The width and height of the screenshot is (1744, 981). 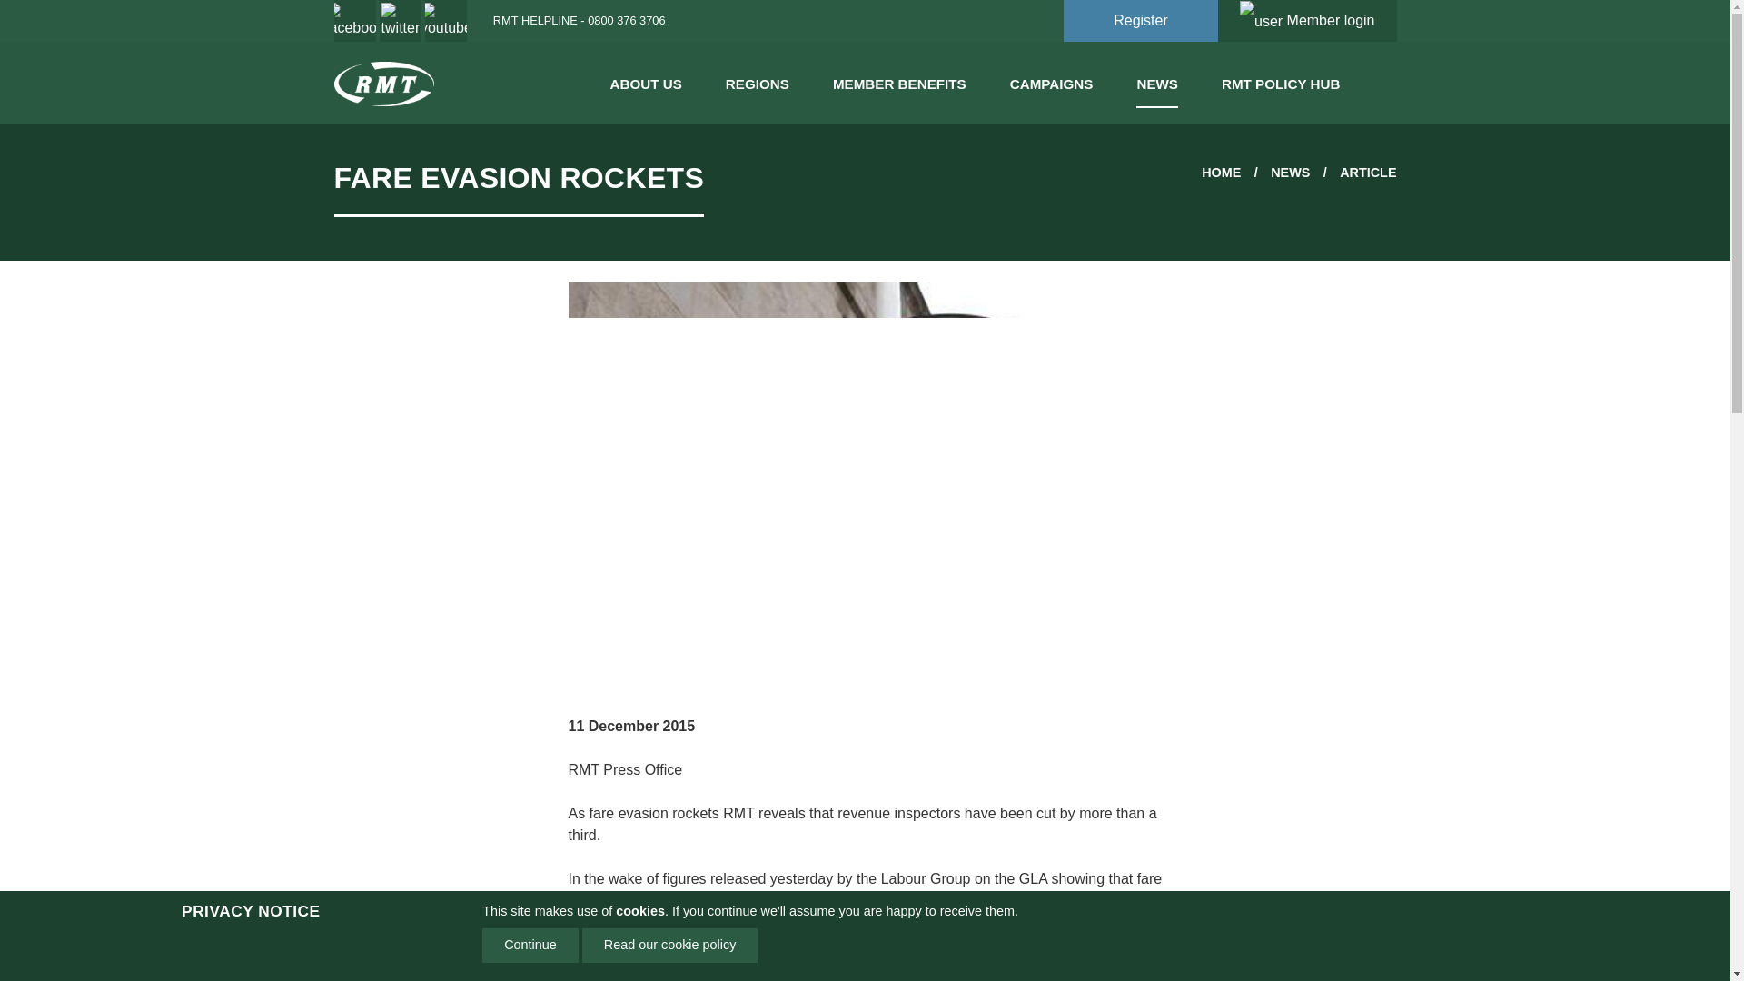 What do you see at coordinates (574, 20) in the screenshot?
I see `RMT HELPLINE - 0800 376 3706` at bounding box center [574, 20].